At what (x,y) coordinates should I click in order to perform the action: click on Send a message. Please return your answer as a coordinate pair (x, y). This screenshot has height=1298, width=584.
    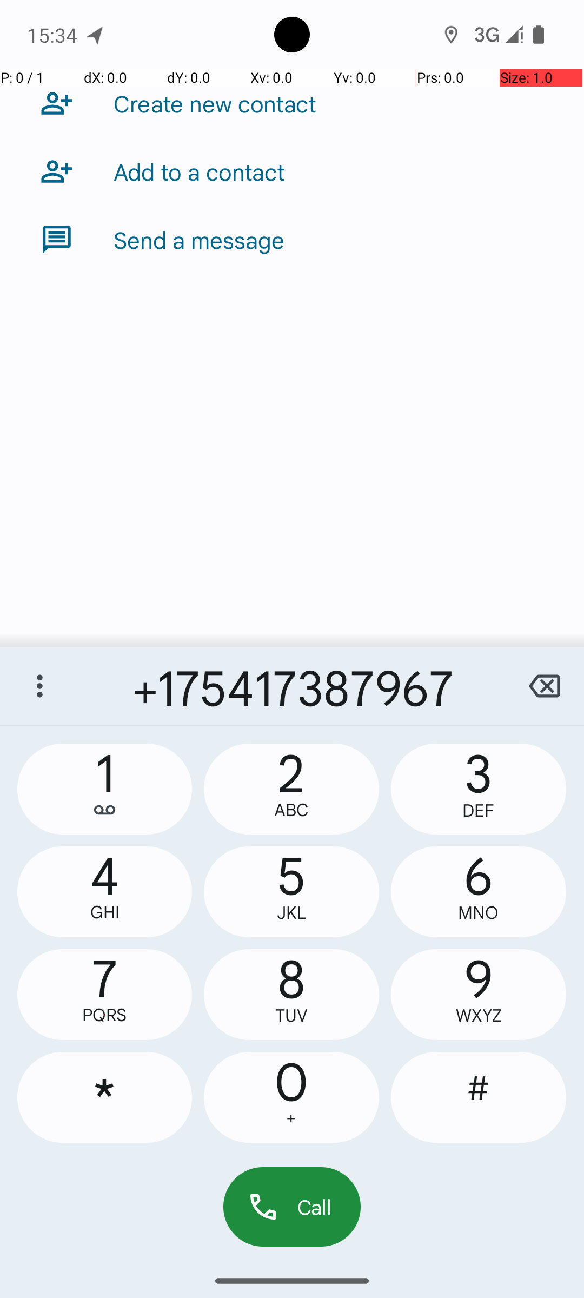
    Looking at the image, I should click on (199, 240).